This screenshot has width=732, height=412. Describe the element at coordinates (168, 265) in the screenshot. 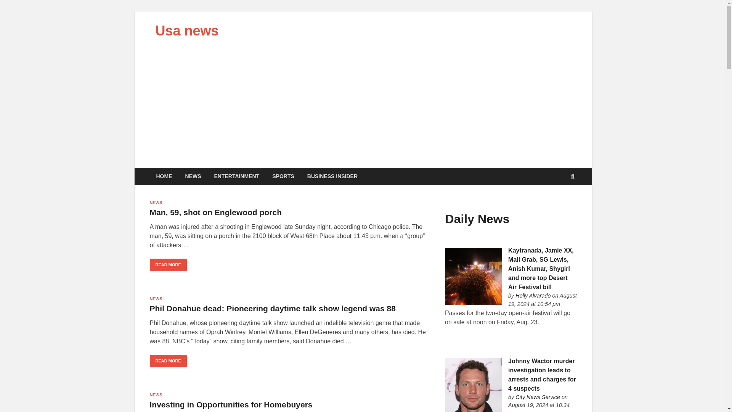

I see `READ MORE` at that location.